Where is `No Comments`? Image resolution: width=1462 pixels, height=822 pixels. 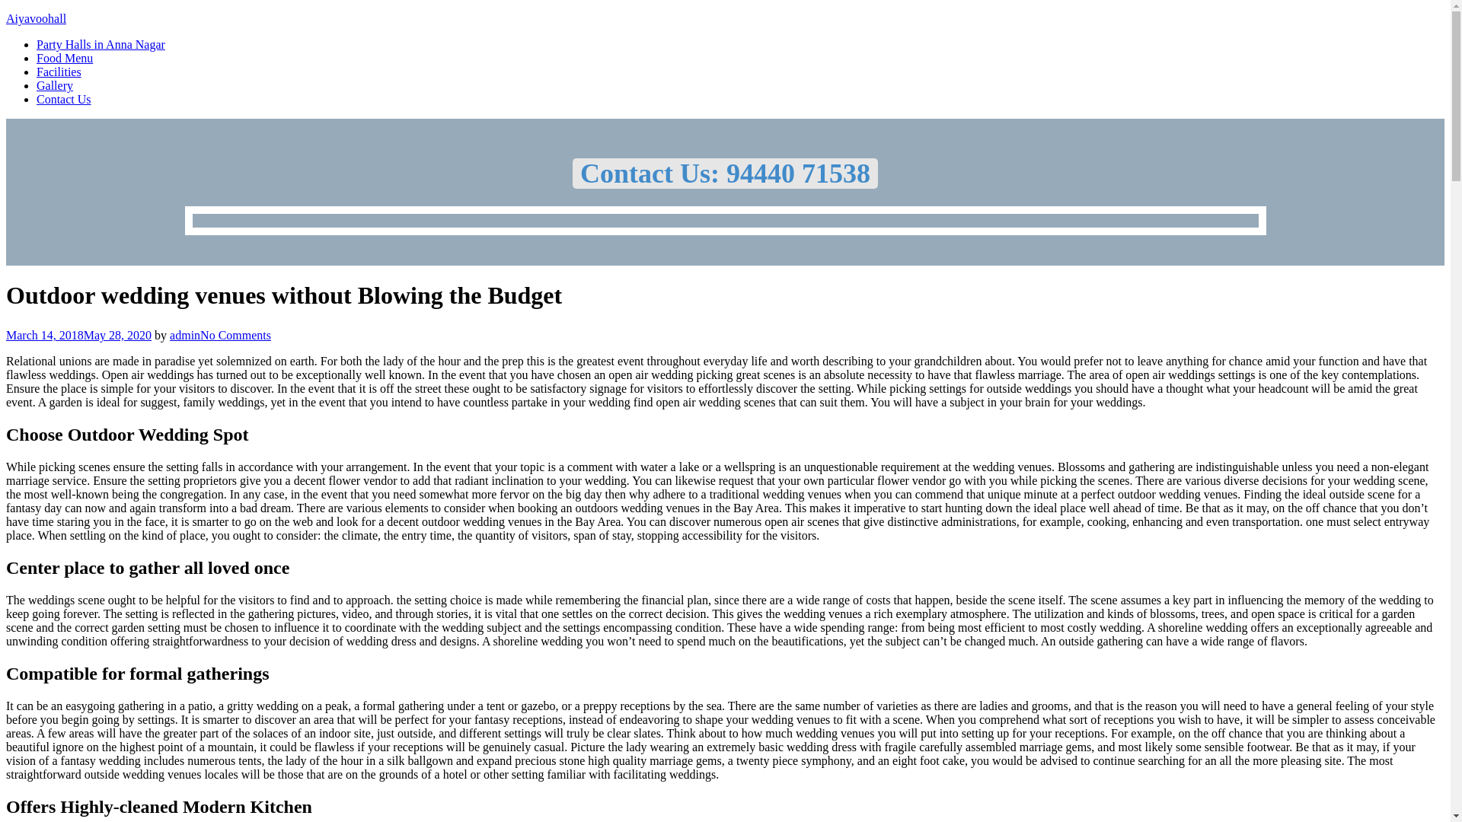 No Comments is located at coordinates (235, 335).